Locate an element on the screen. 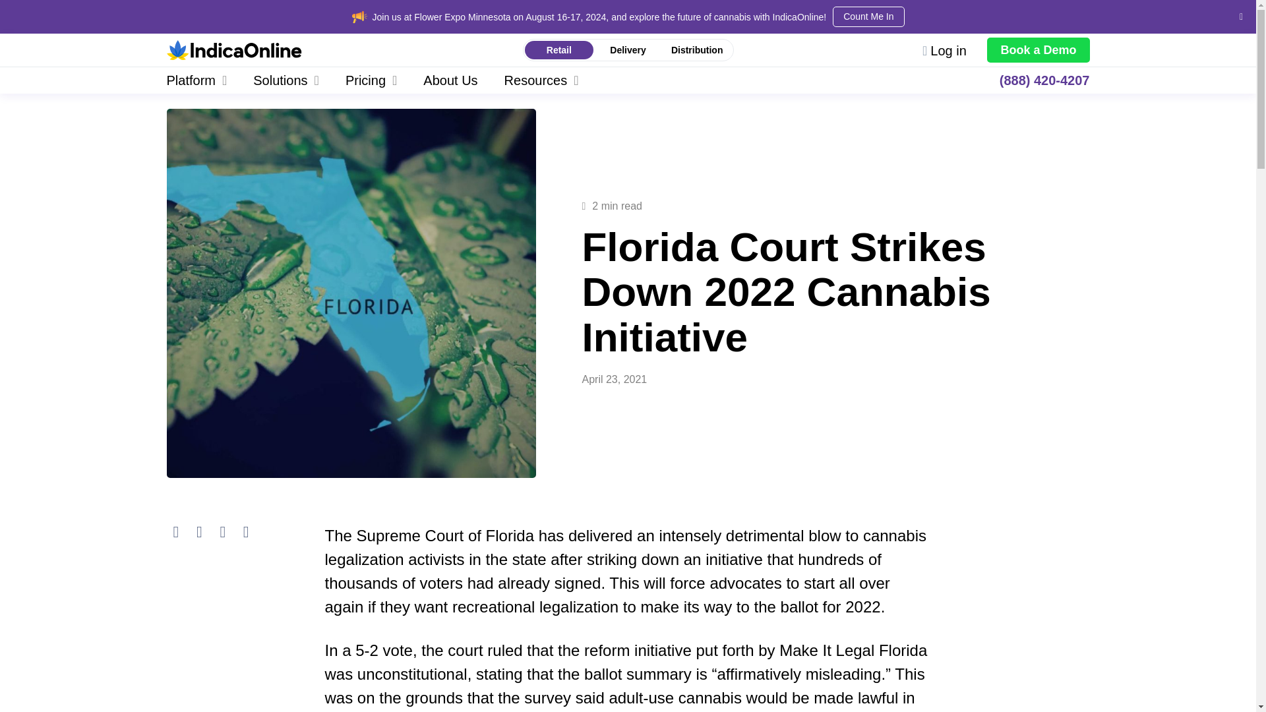  Platform is located at coordinates (203, 80).